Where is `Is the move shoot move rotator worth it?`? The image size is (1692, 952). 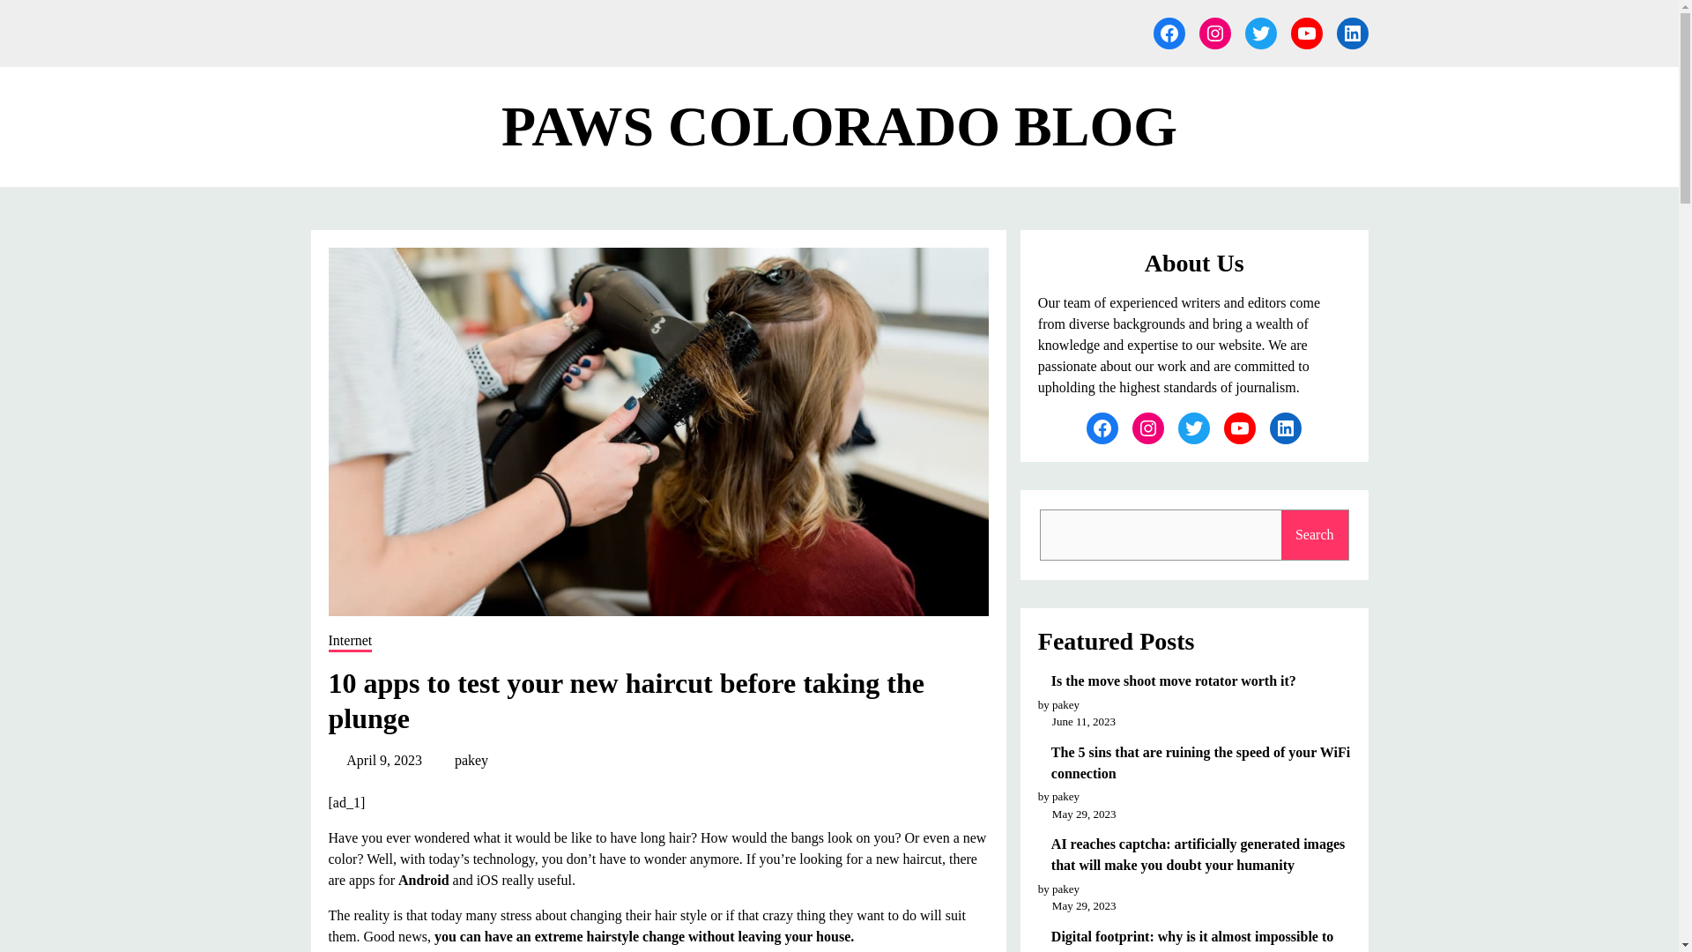 Is the move shoot move rotator worth it? is located at coordinates (1200, 681).